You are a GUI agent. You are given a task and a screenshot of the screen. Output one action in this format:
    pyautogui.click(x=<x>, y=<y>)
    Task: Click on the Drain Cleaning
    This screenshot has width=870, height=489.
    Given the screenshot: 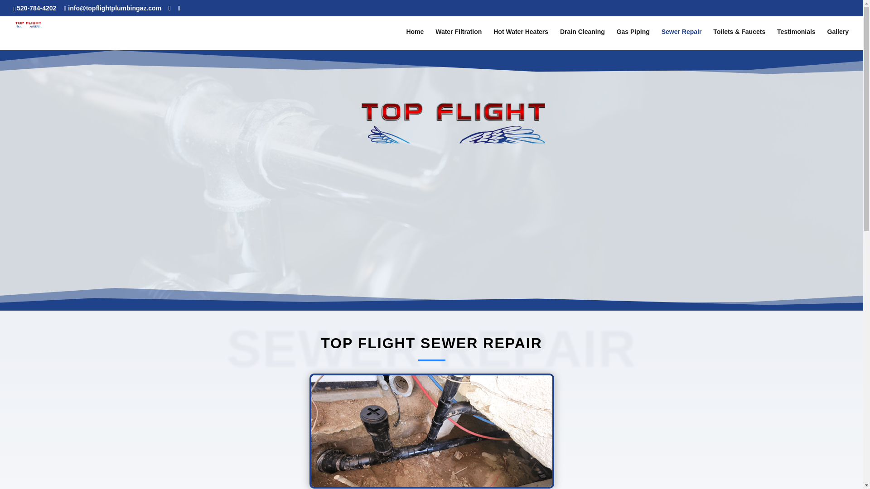 What is the action you would take?
    pyautogui.click(x=582, y=39)
    